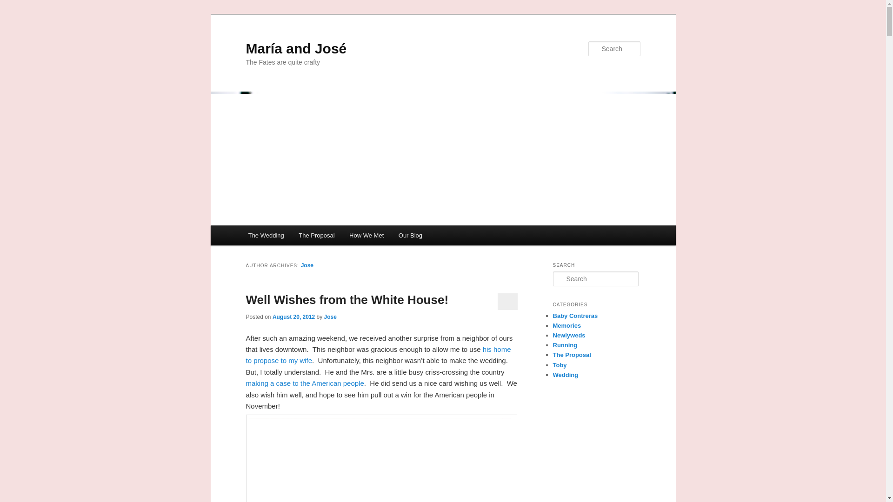 This screenshot has width=893, height=502. I want to click on Skip to secondary content, so click(294, 237).